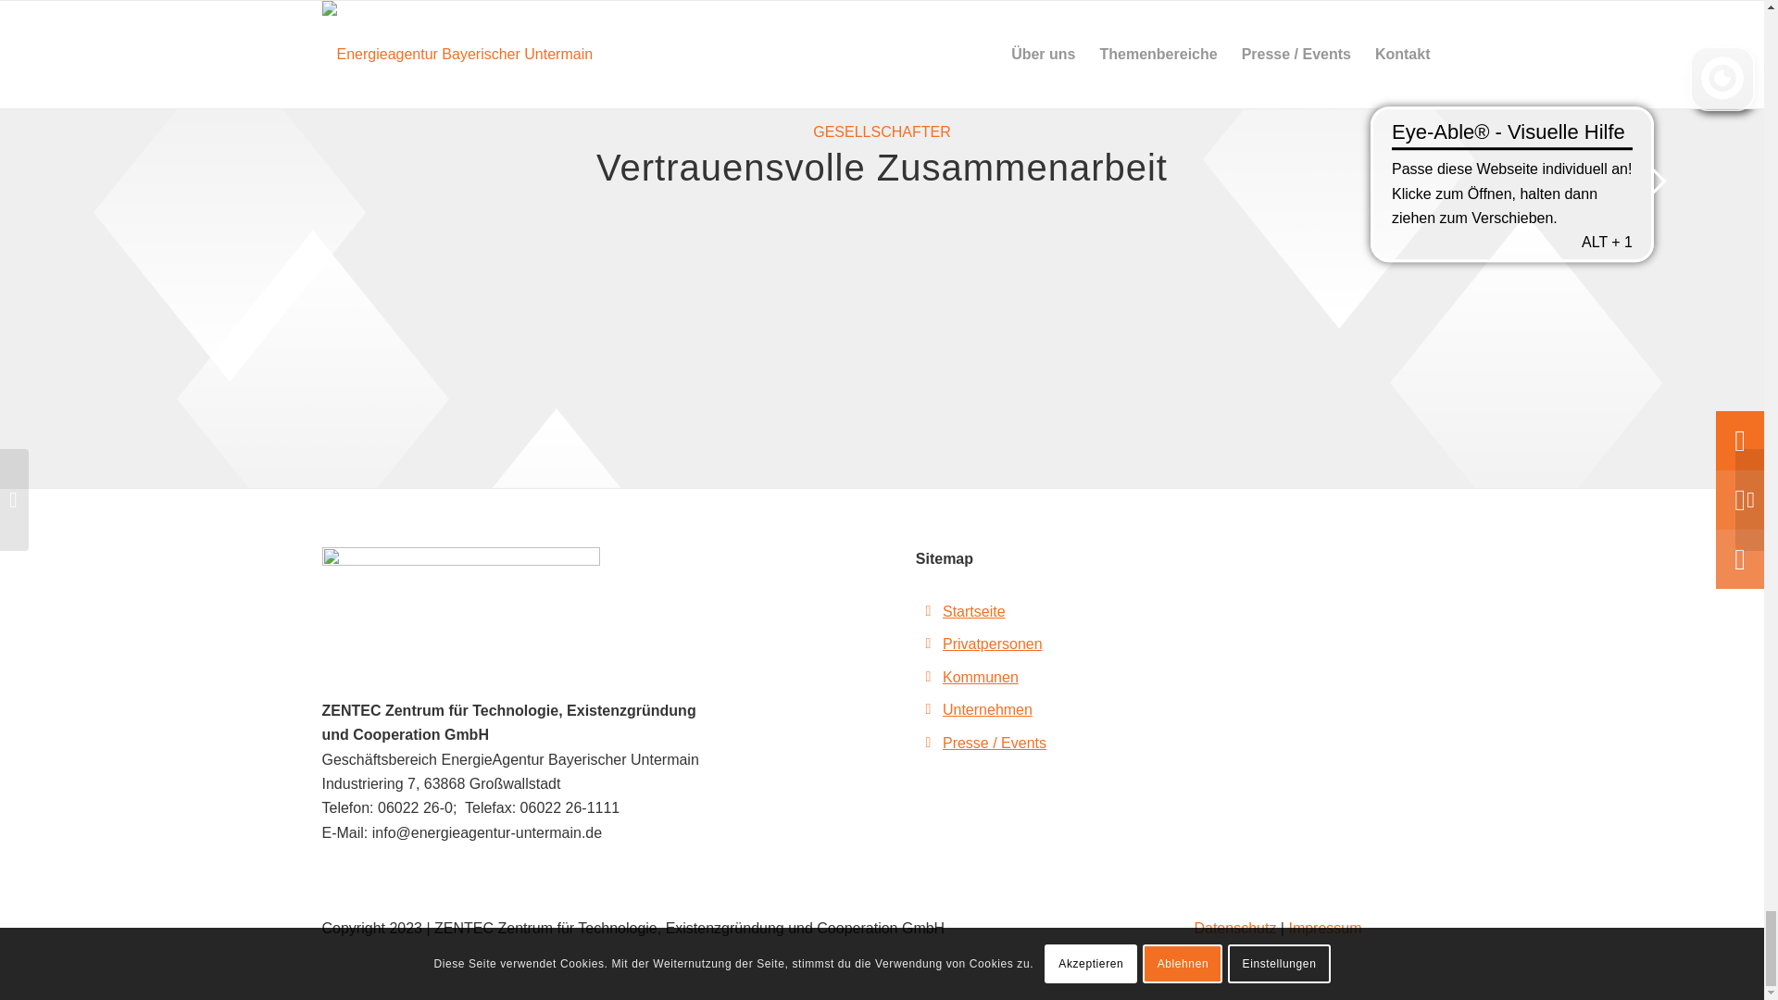 This screenshot has height=1000, width=1778. I want to click on Startseite , so click(974, 611).